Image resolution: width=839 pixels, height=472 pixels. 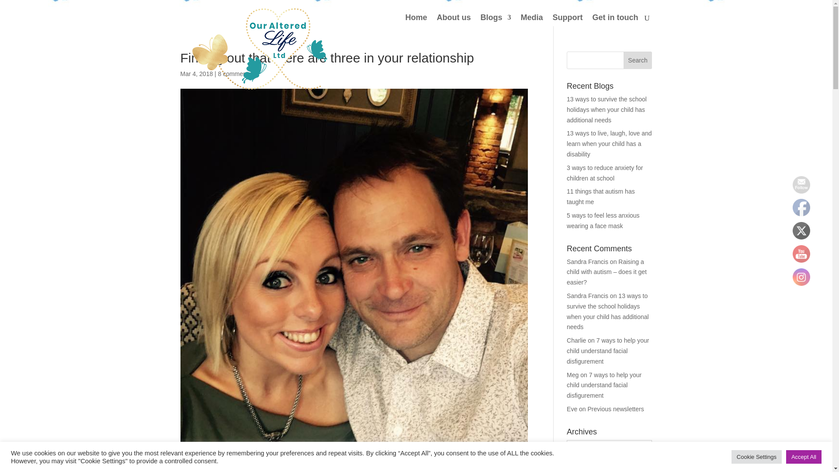 What do you see at coordinates (801, 184) in the screenshot?
I see `Follow by Email` at bounding box center [801, 184].